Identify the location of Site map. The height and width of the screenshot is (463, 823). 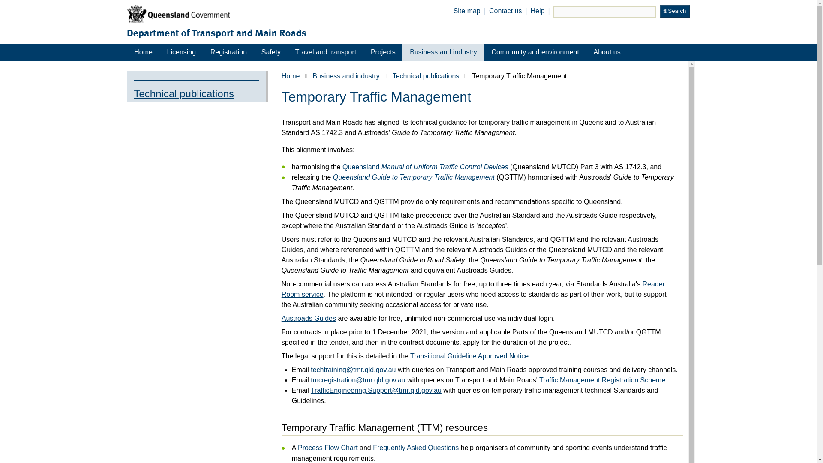
(467, 11).